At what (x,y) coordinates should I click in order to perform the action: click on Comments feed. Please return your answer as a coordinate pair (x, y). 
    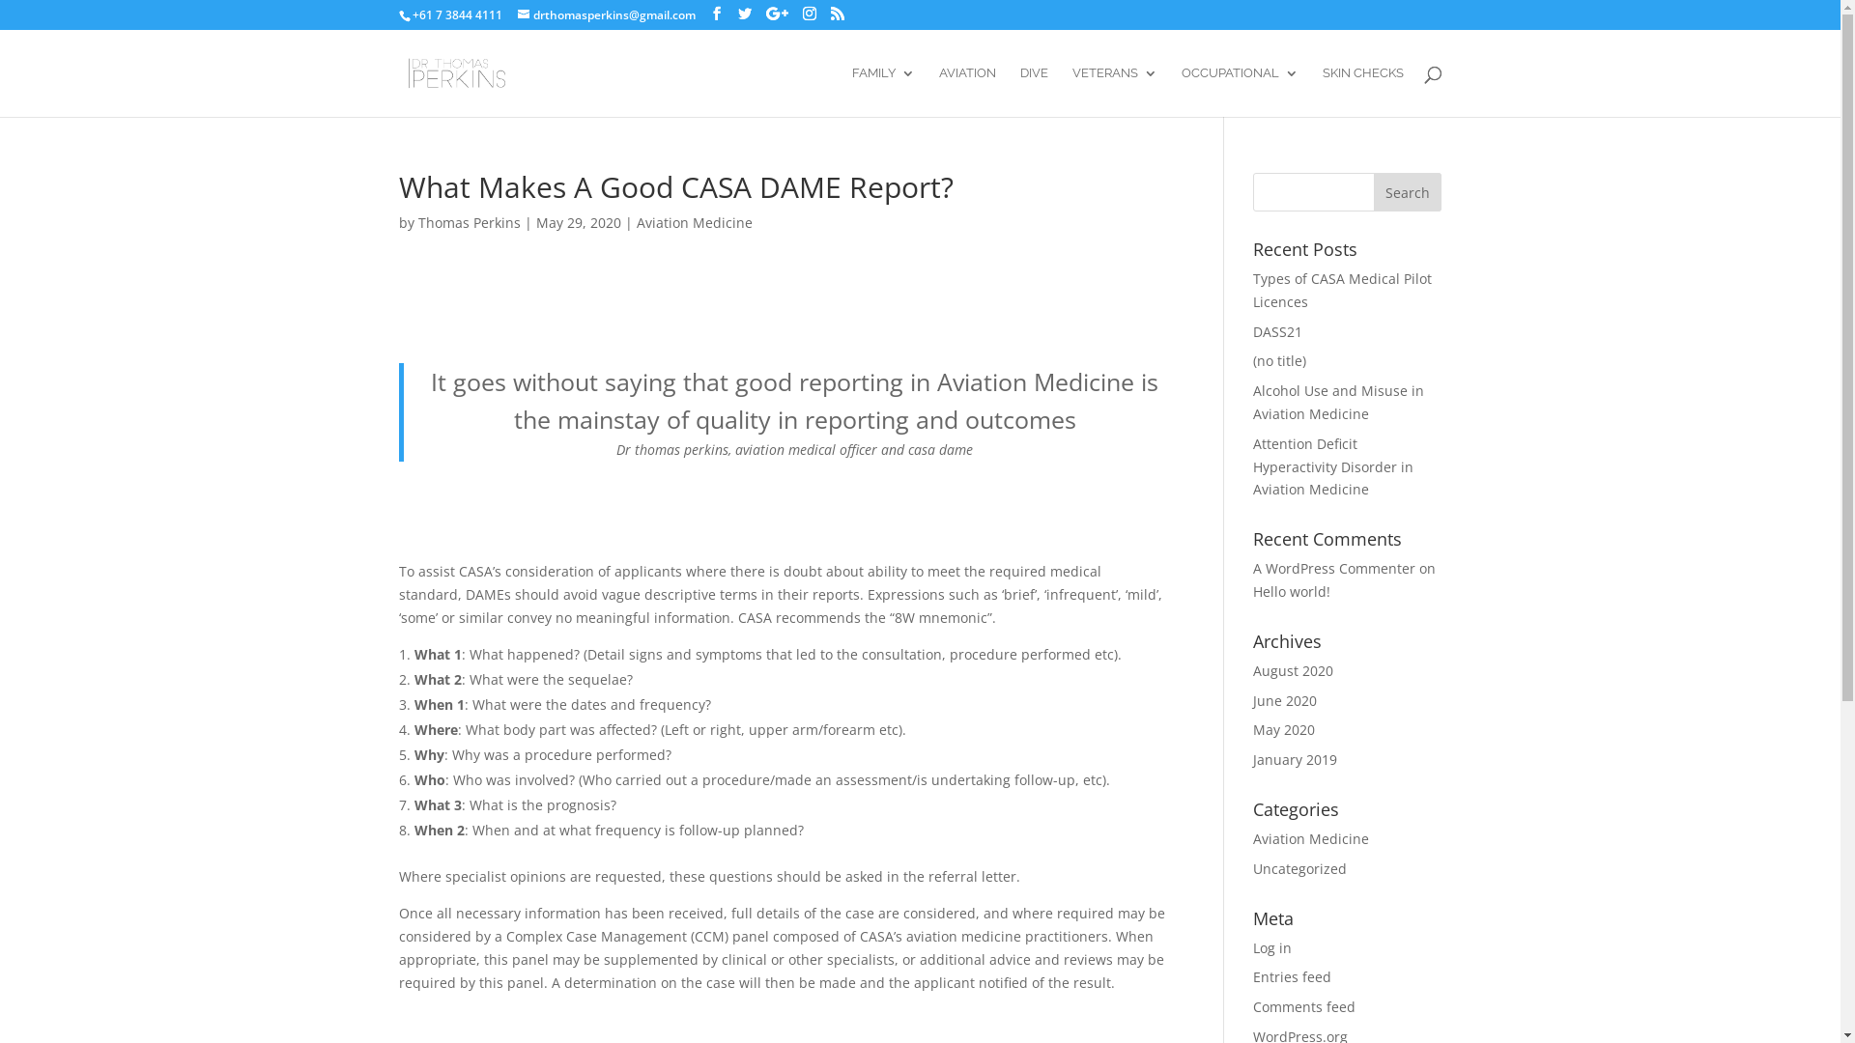
    Looking at the image, I should click on (1304, 1006).